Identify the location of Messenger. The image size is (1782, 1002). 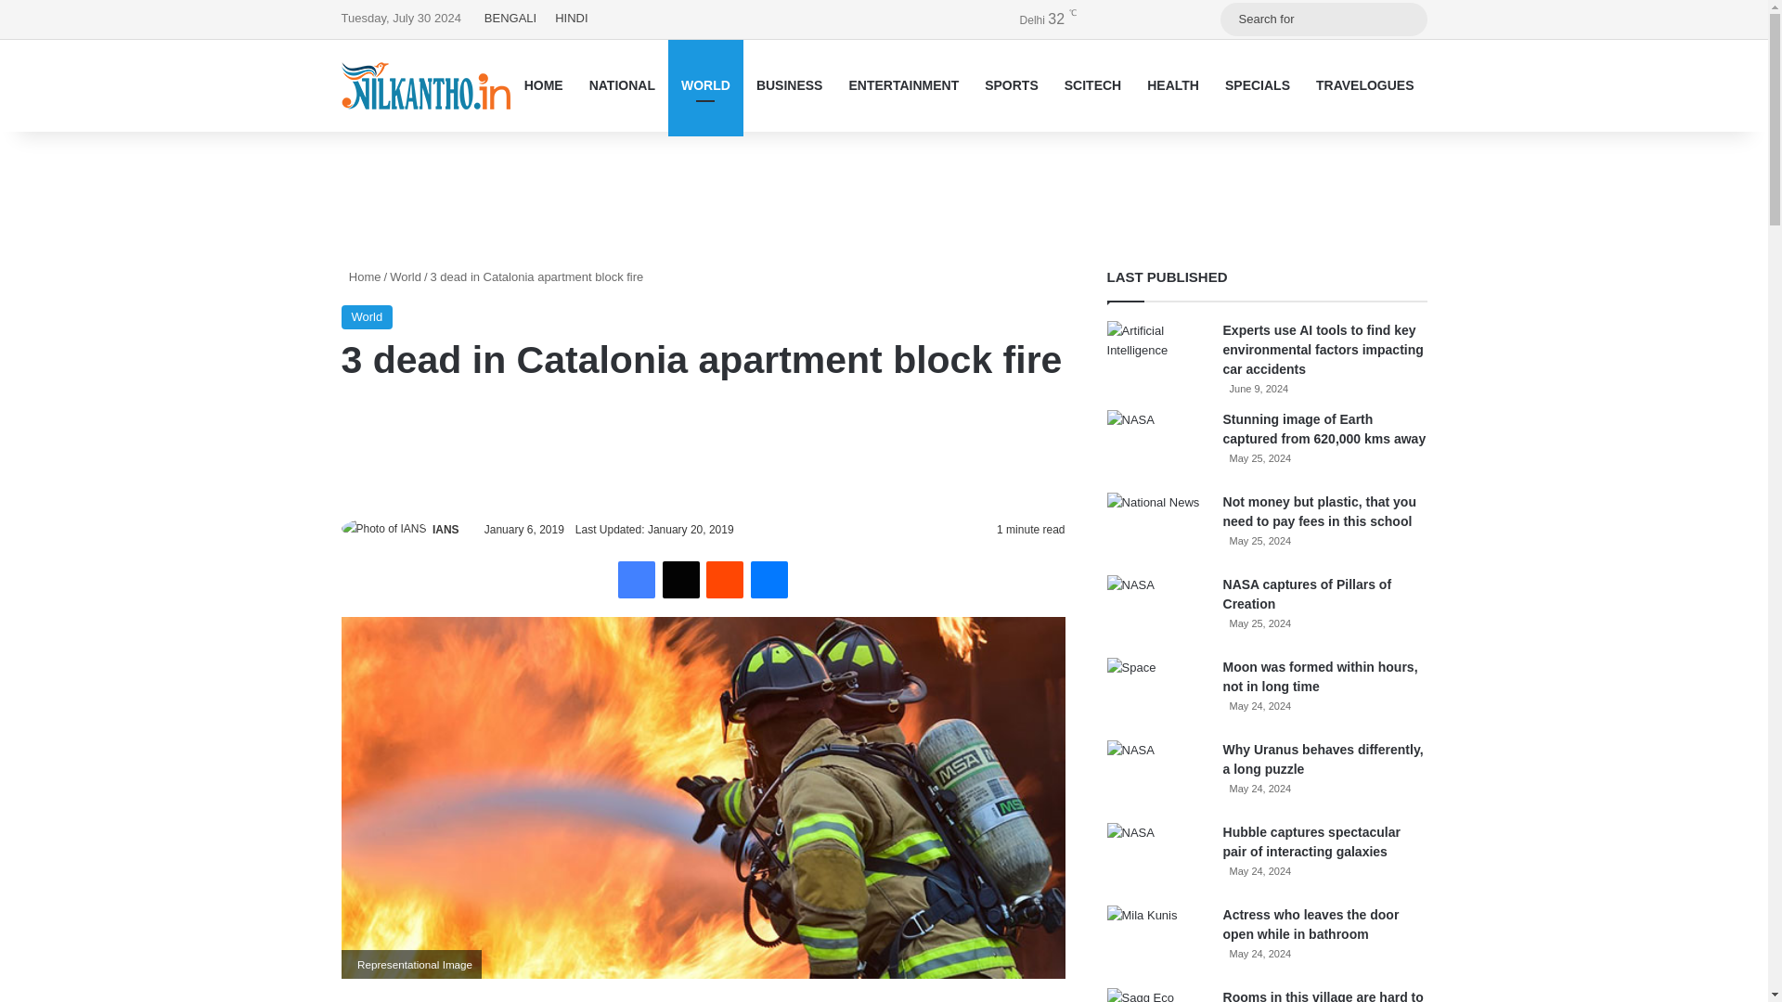
(768, 579).